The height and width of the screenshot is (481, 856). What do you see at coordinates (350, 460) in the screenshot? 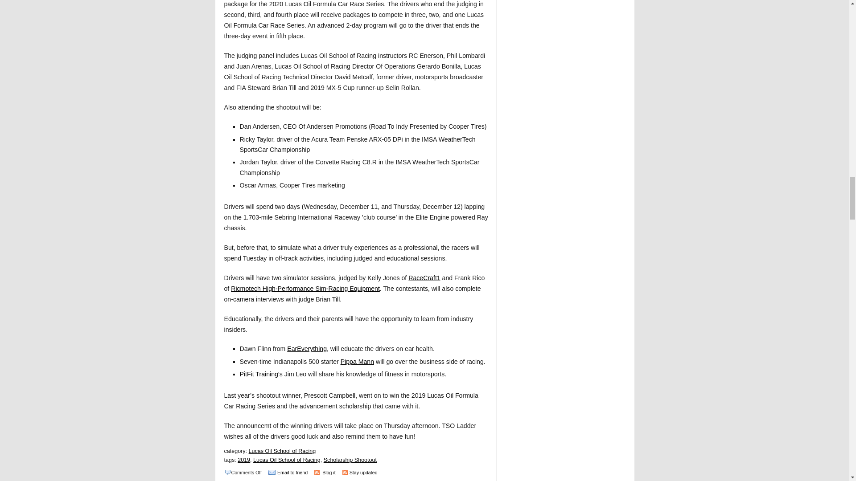
I see `Scholarship Shootout` at bounding box center [350, 460].